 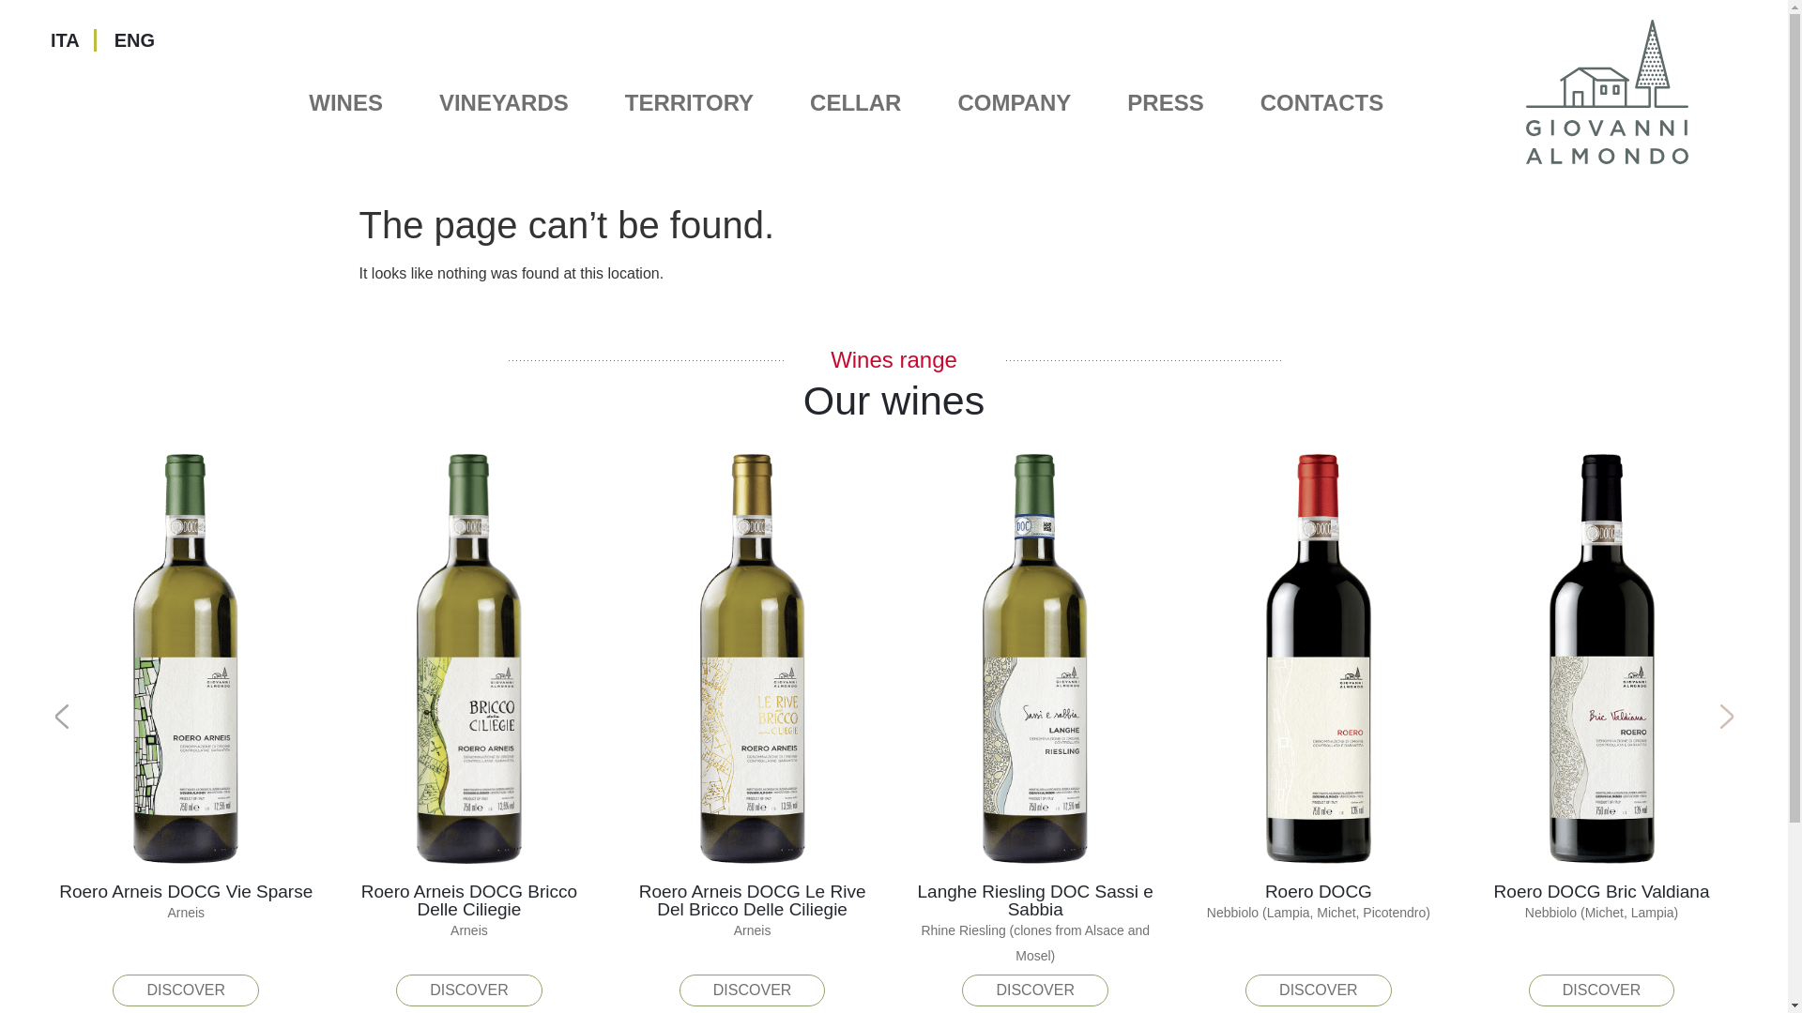 What do you see at coordinates (752, 990) in the screenshot?
I see `DISCOVER` at bounding box center [752, 990].